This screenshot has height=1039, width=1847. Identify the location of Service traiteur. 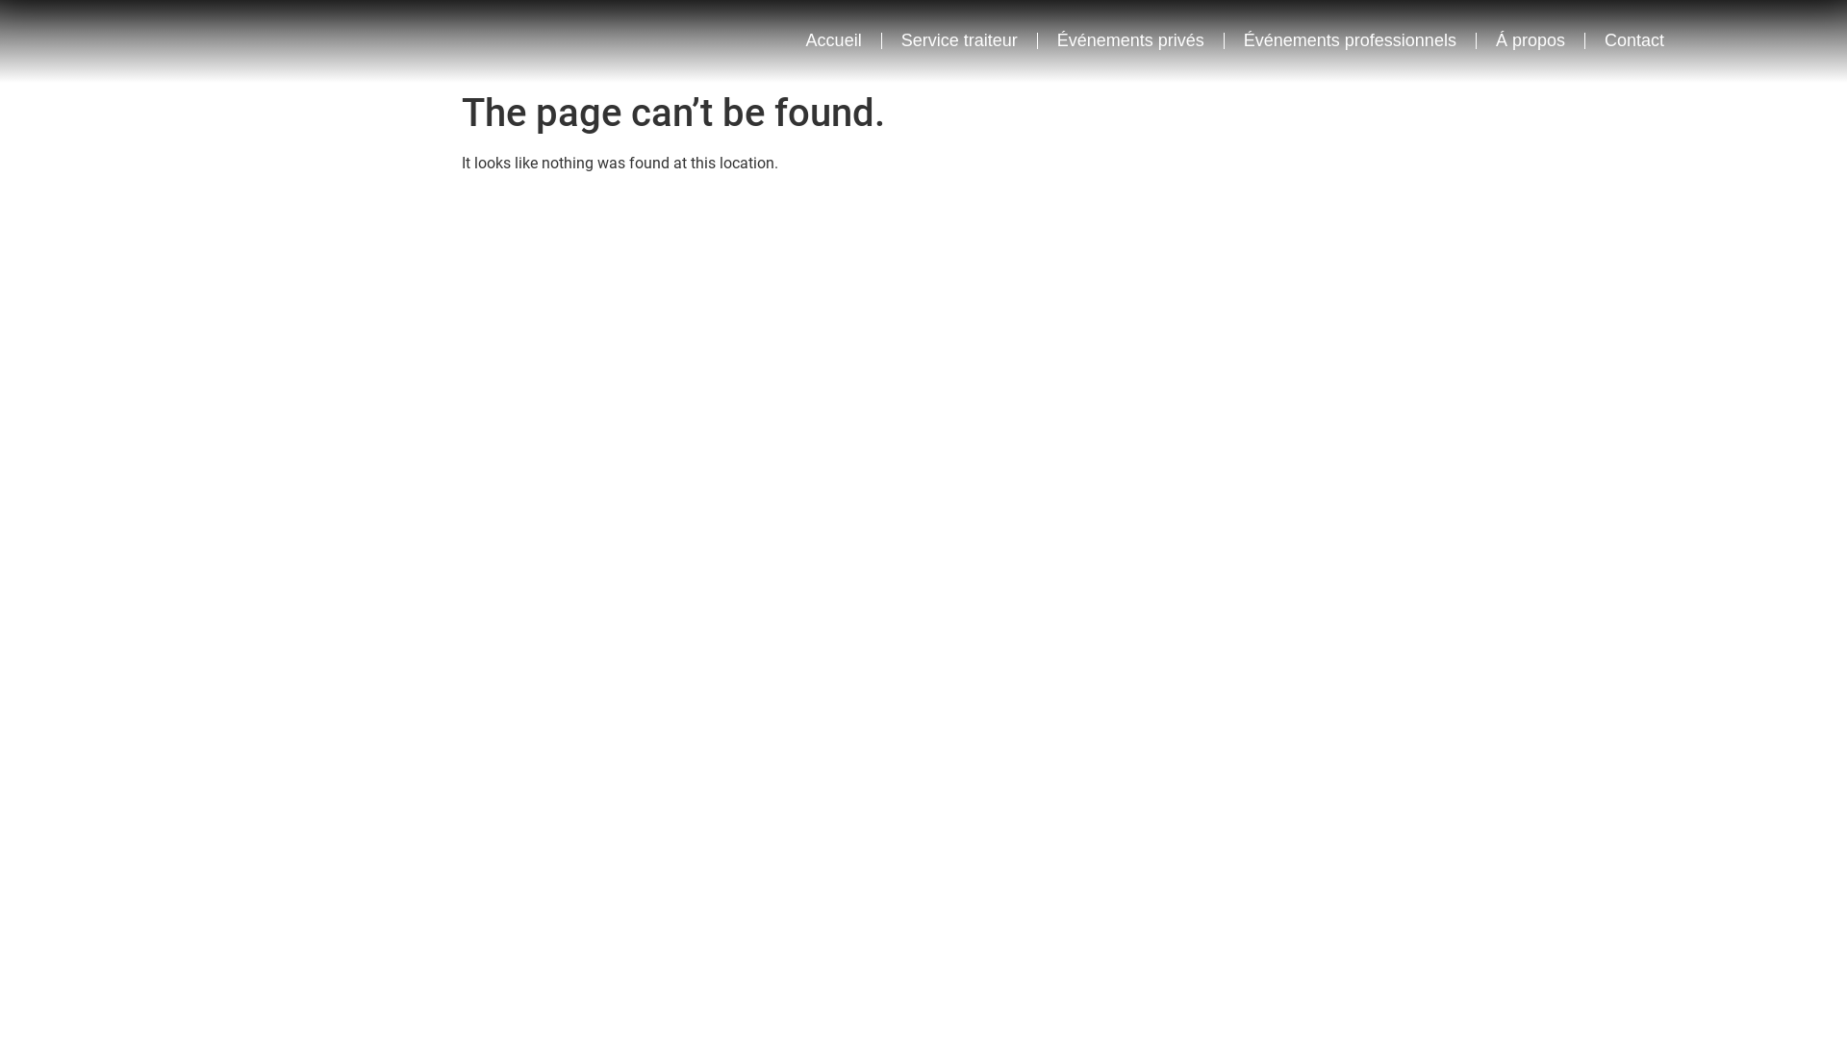
(960, 40).